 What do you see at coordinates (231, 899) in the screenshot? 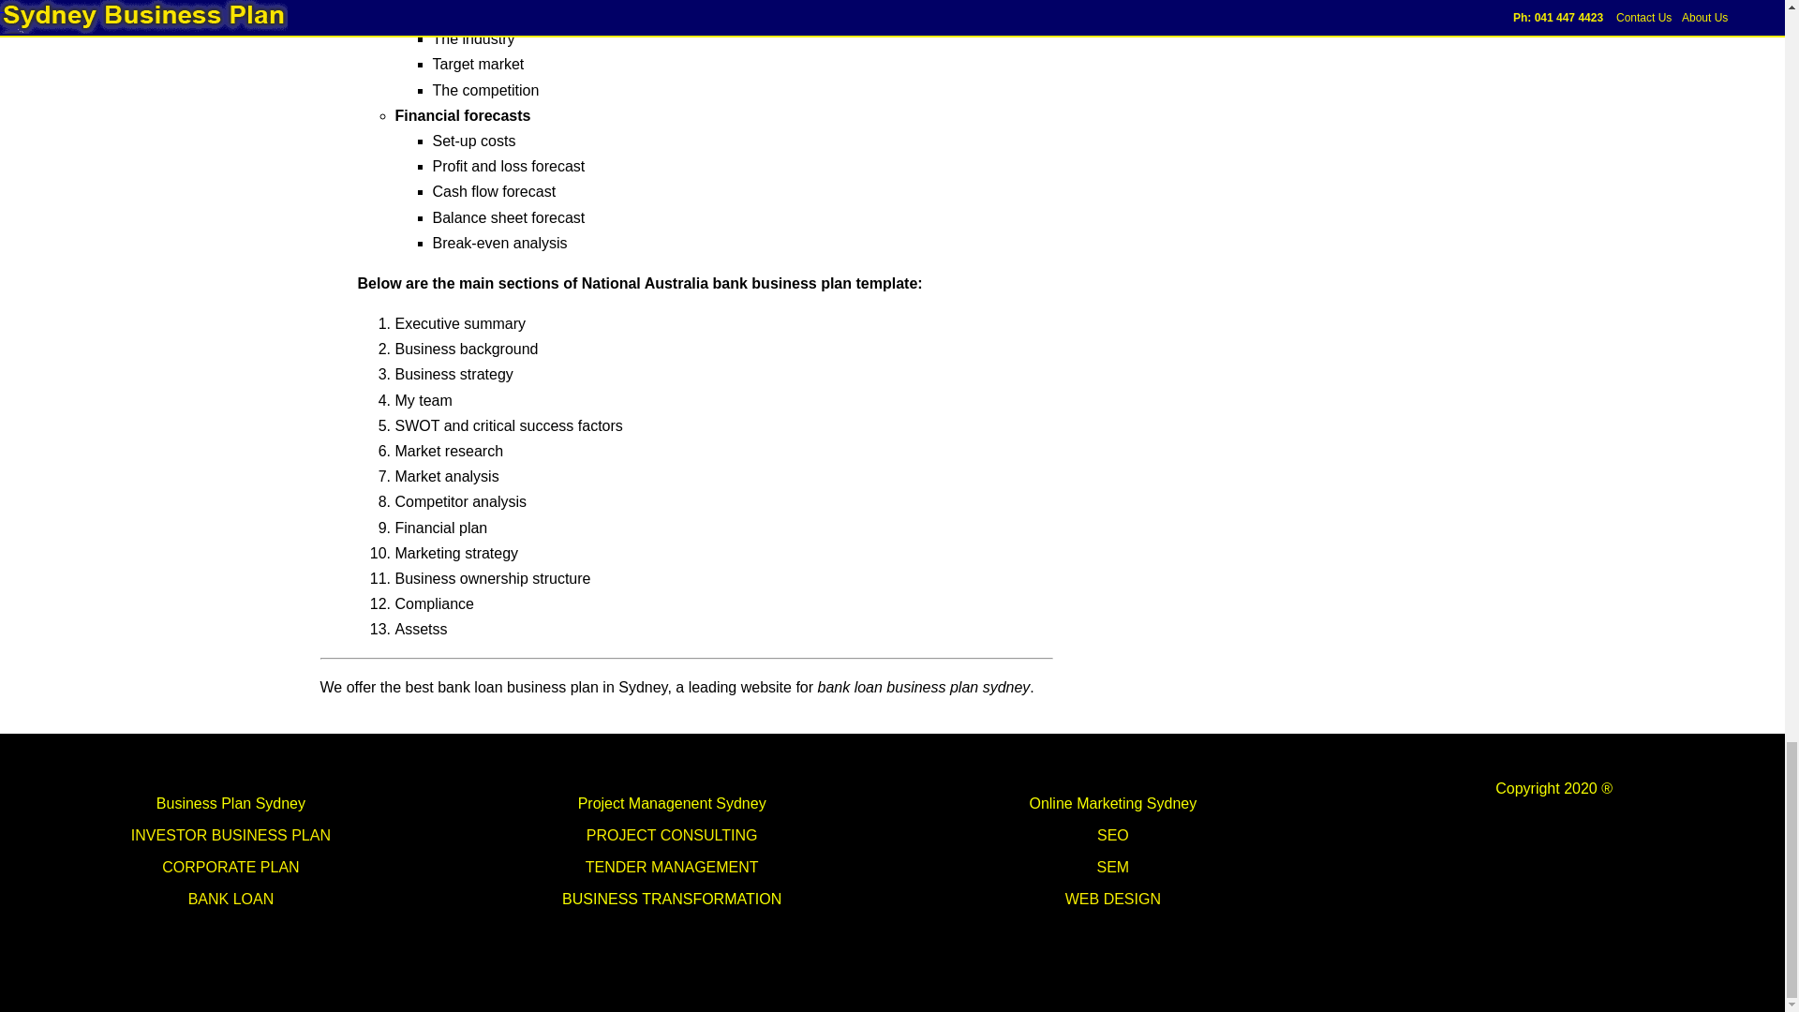
I see `BANK LOAN` at bounding box center [231, 899].